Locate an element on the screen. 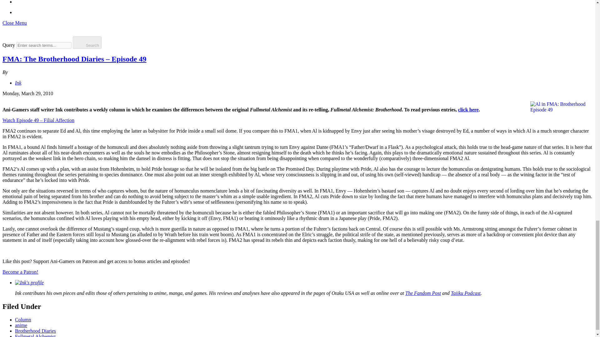 This screenshot has height=337, width=600. Become a Patron! is located at coordinates (20, 272).